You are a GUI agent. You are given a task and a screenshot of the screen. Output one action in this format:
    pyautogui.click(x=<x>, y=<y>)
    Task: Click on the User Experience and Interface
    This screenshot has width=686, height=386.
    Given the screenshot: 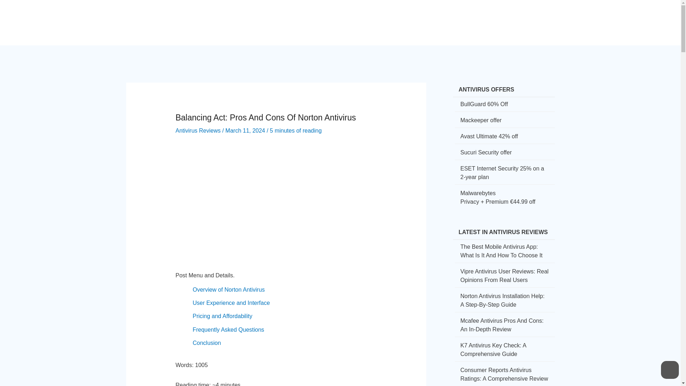 What is the action you would take?
    pyautogui.click(x=231, y=303)
    